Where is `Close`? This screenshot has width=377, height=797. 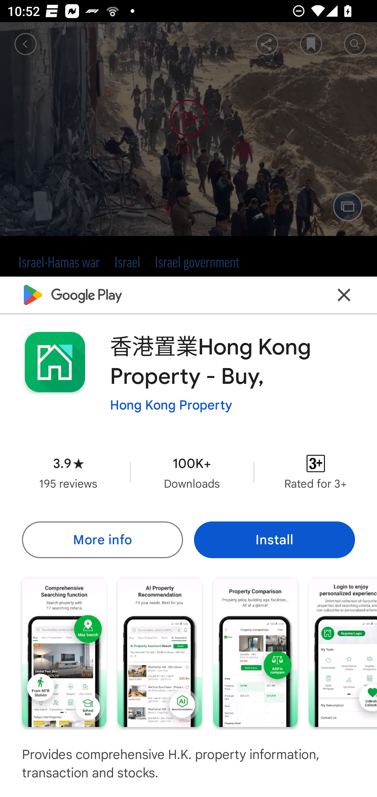
Close is located at coordinates (344, 295).